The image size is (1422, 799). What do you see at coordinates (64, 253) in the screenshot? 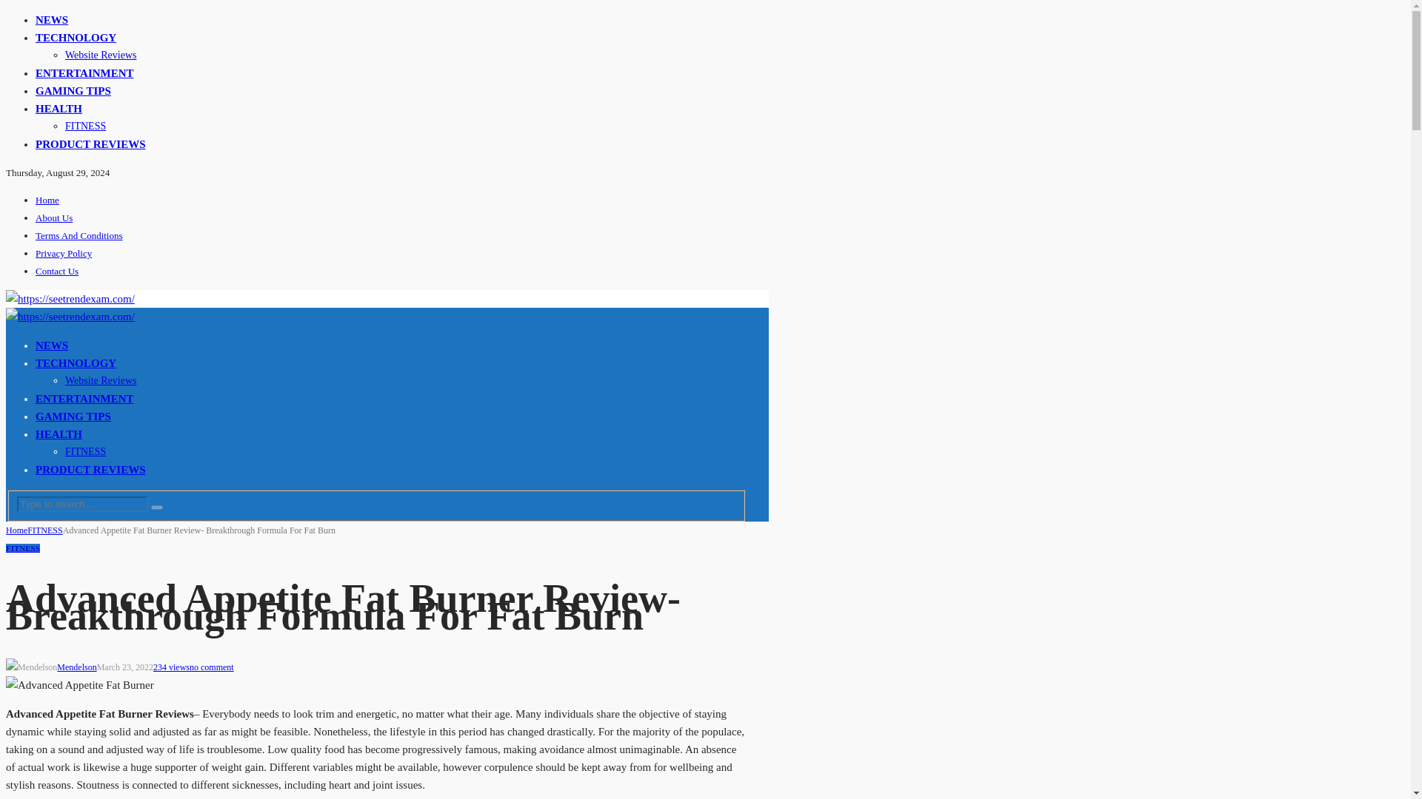
I see `Privacy Policy` at bounding box center [64, 253].